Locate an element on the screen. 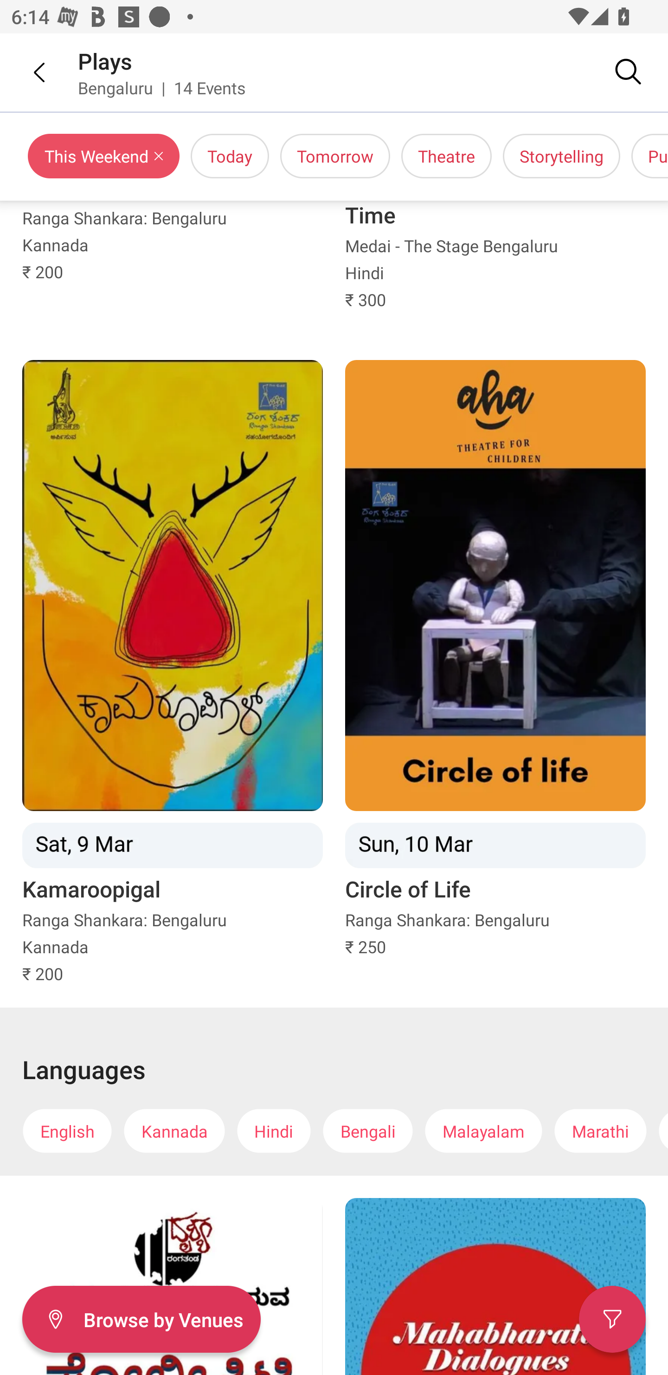 The image size is (668, 1375). Bengaluru  |  14 Events is located at coordinates (162, 87).